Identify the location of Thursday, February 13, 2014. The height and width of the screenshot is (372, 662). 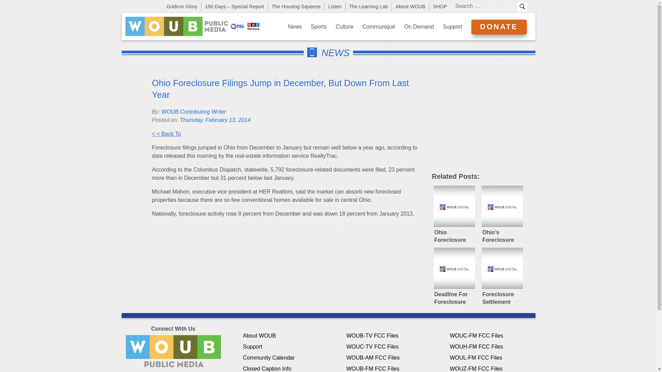
(214, 120).